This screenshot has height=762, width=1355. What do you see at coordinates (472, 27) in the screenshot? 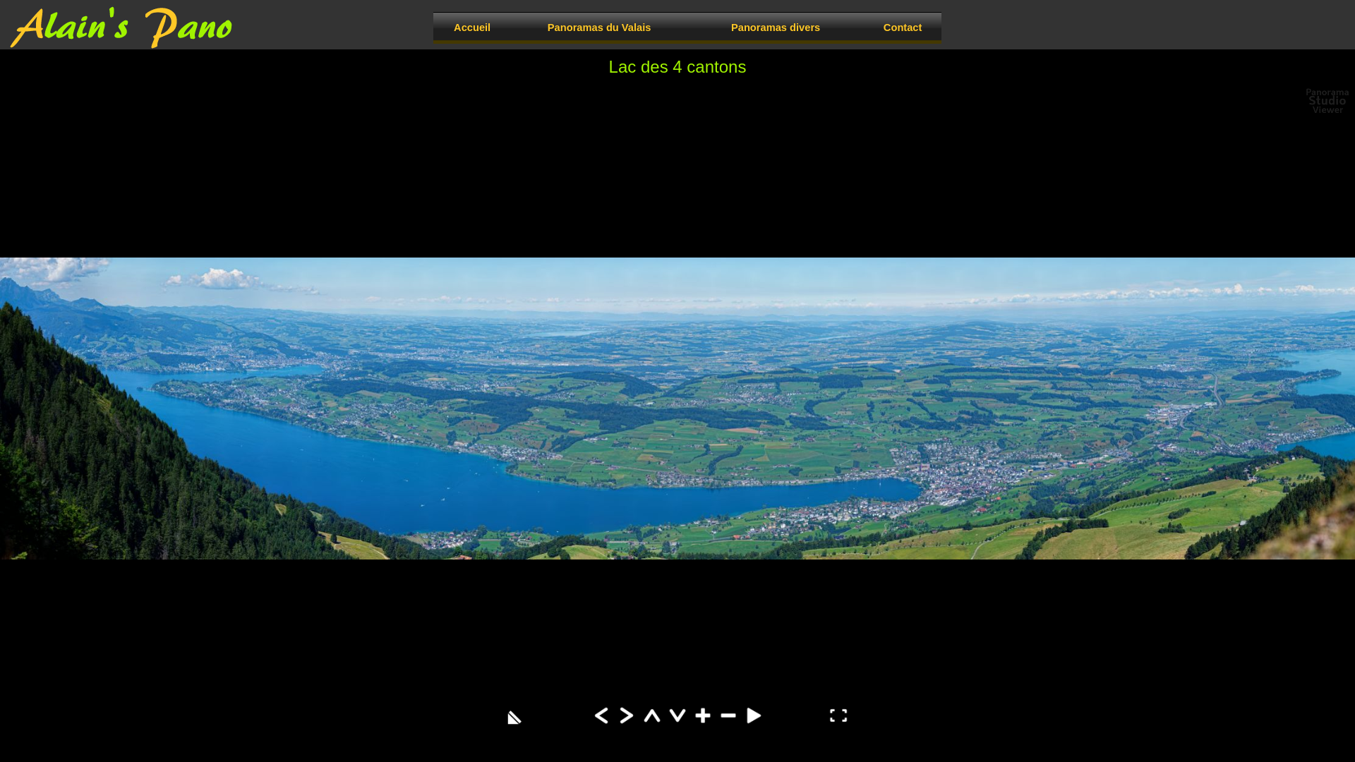
I see `Accueil` at bounding box center [472, 27].